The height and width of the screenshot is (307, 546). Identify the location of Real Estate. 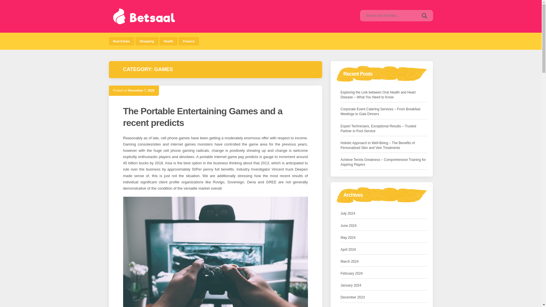
(121, 41).